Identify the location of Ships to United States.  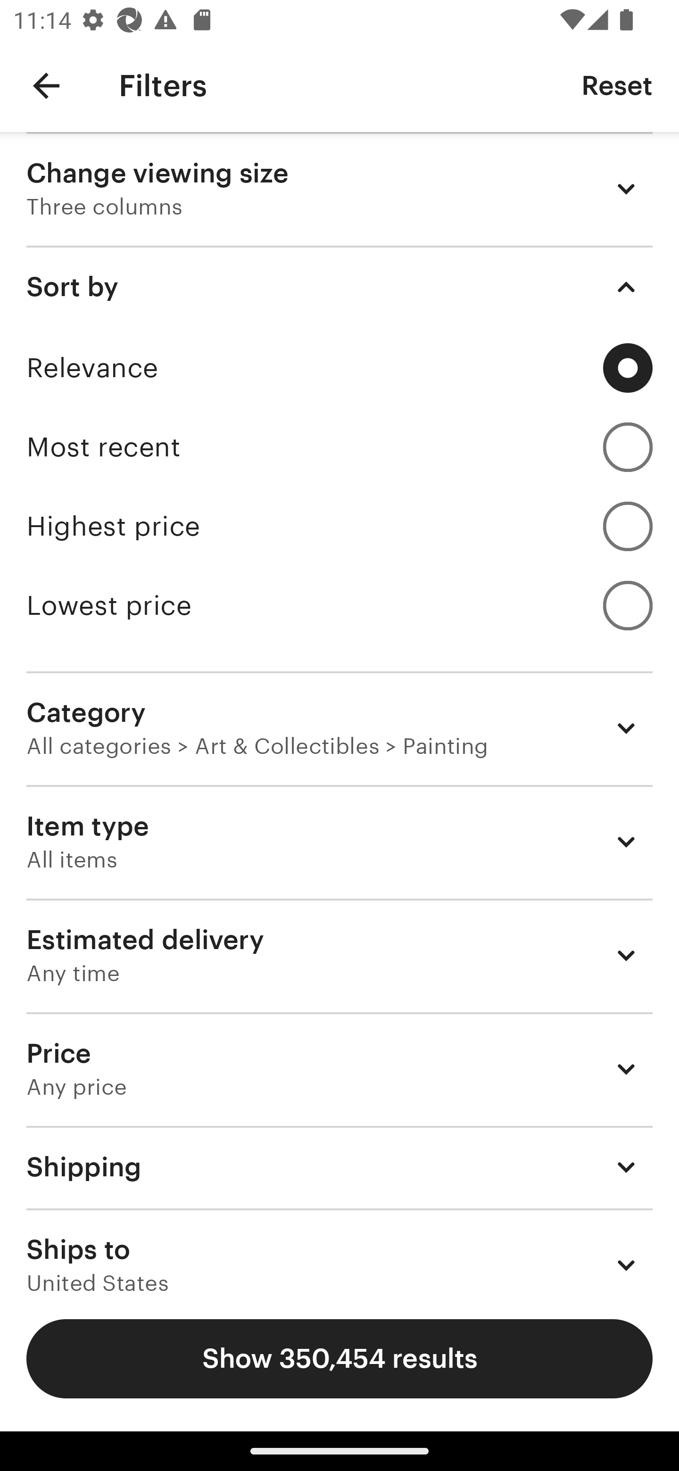
(339, 1250).